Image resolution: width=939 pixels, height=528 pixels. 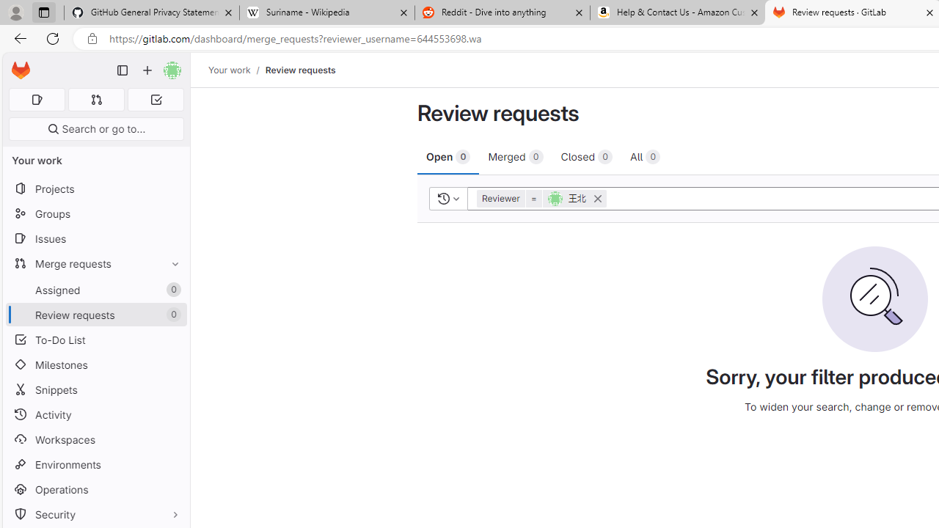 What do you see at coordinates (95, 340) in the screenshot?
I see `To-Do List` at bounding box center [95, 340].